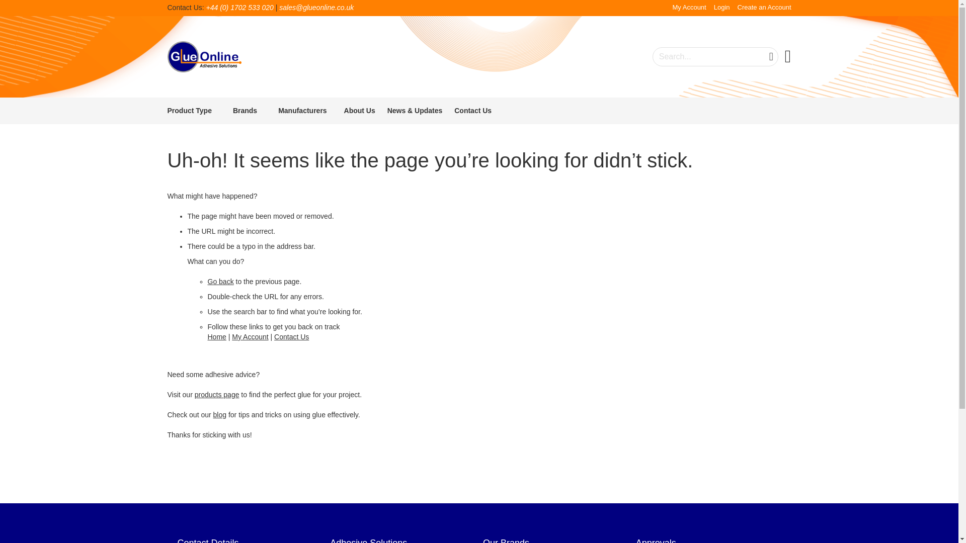  I want to click on News, so click(219, 414).